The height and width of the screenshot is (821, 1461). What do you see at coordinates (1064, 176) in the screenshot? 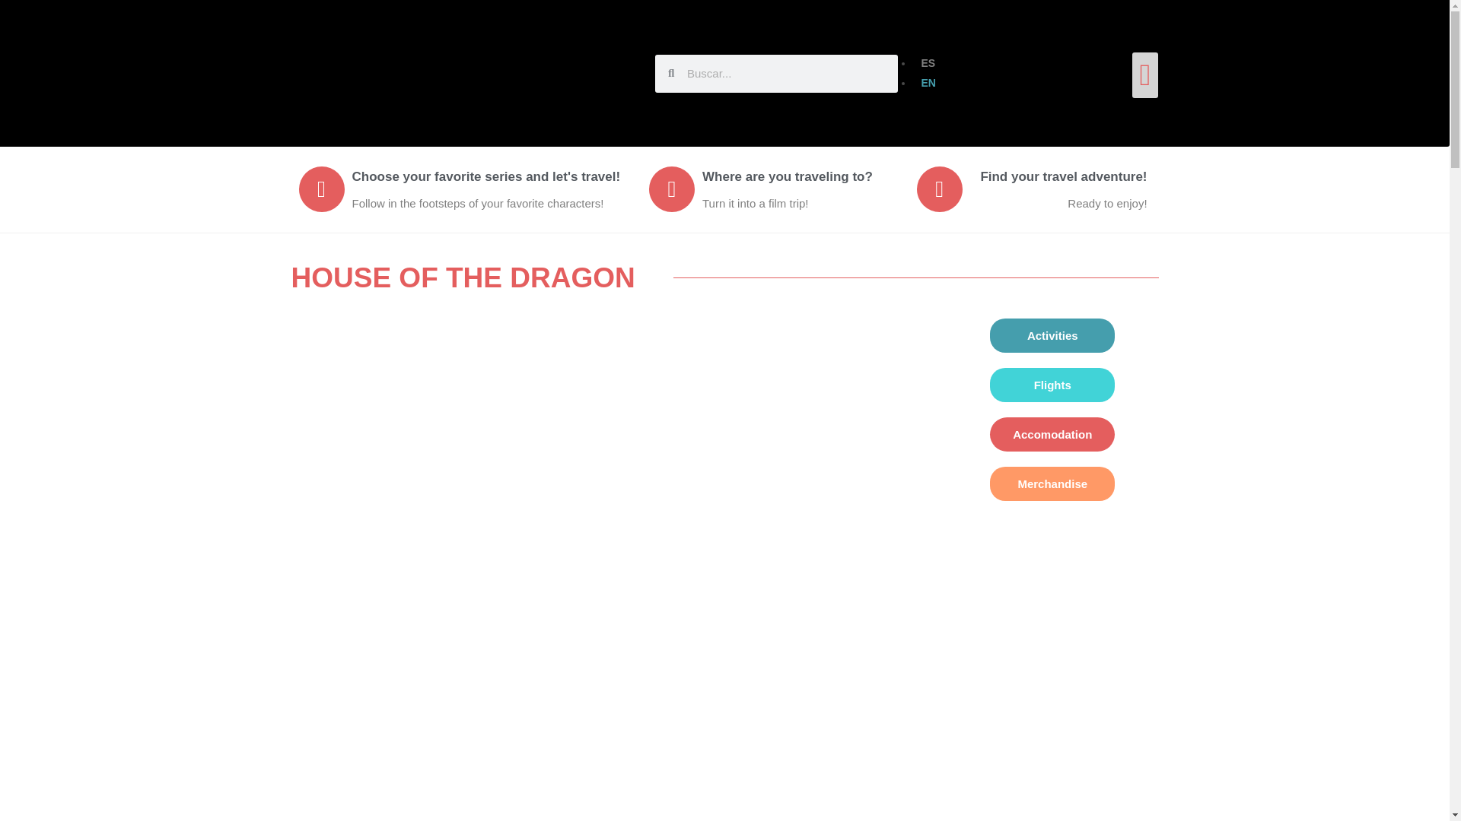
I see `Find your travel adventure!` at bounding box center [1064, 176].